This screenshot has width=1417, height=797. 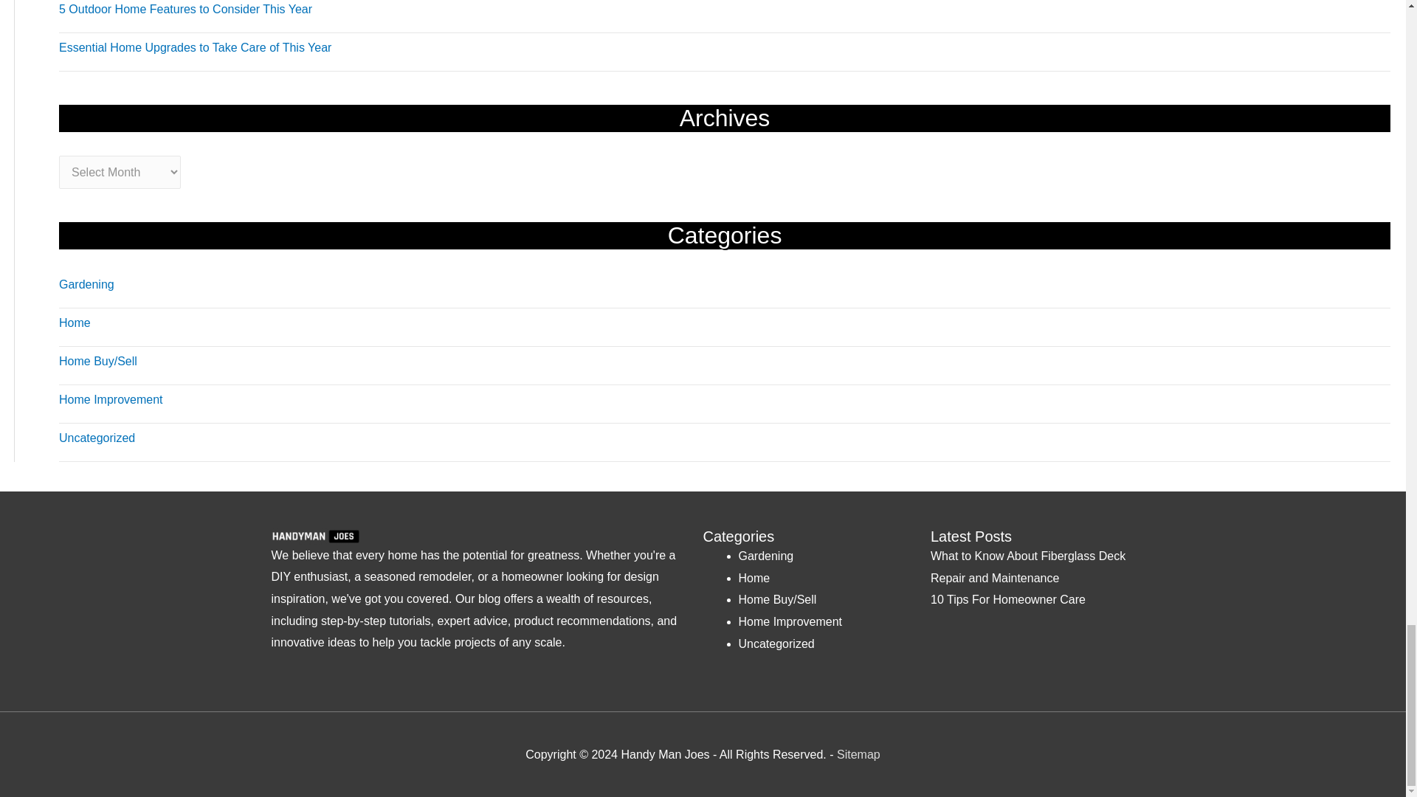 What do you see at coordinates (111, 399) in the screenshot?
I see `Home Improvement` at bounding box center [111, 399].